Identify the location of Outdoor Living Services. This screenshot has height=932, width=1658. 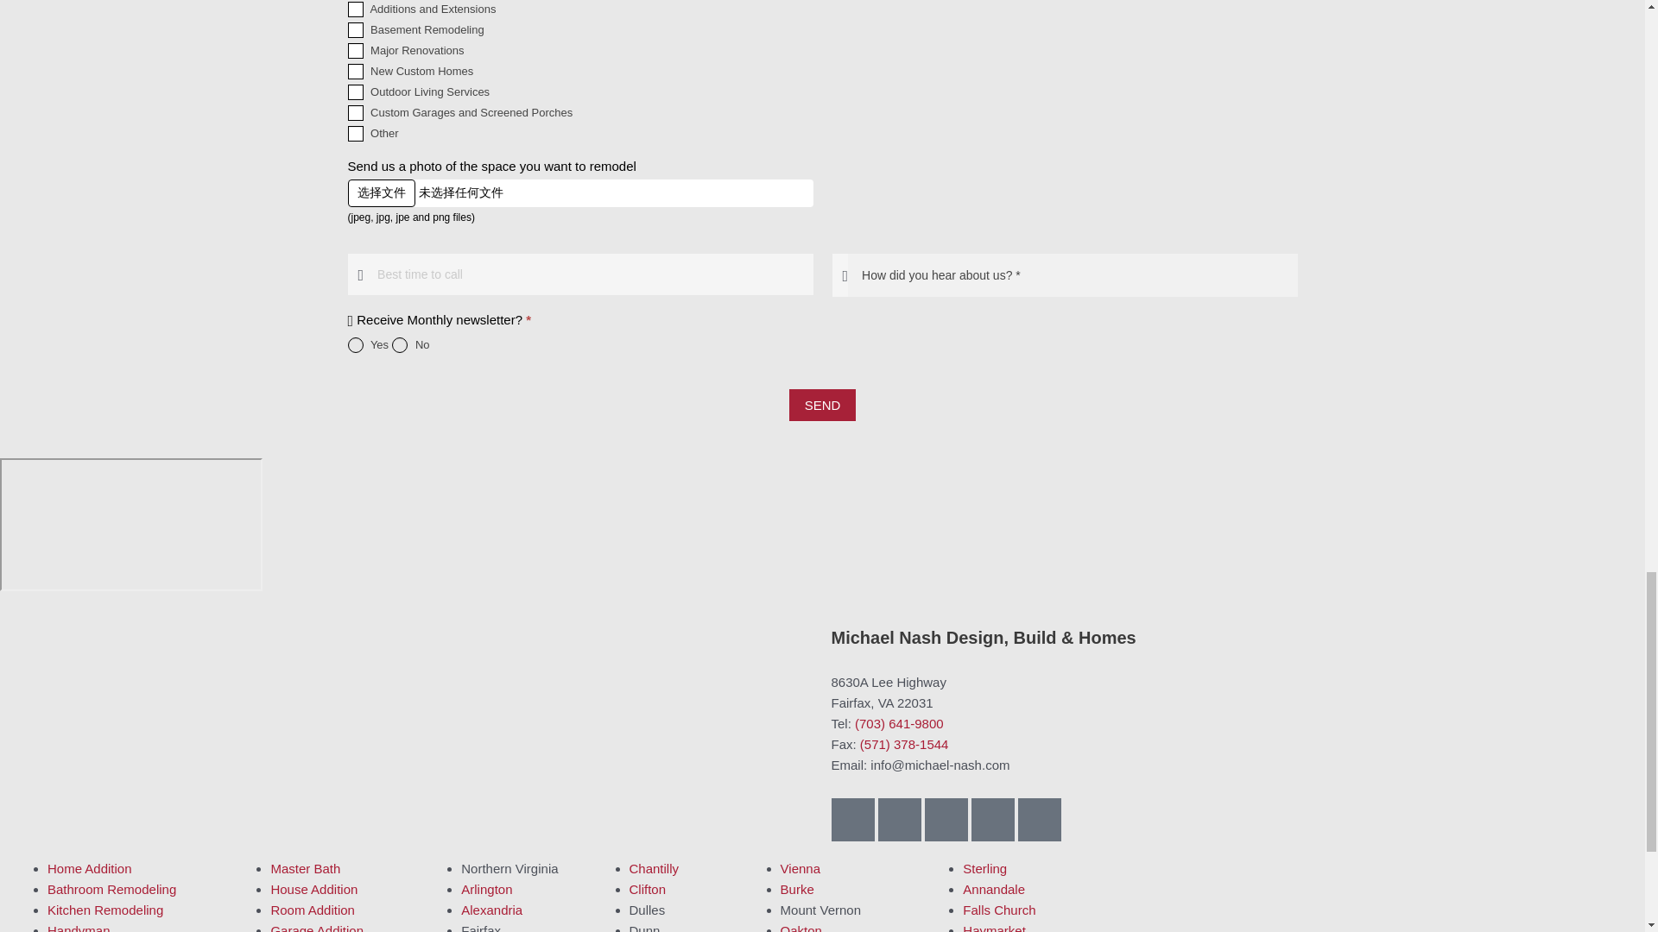
(354, 91).